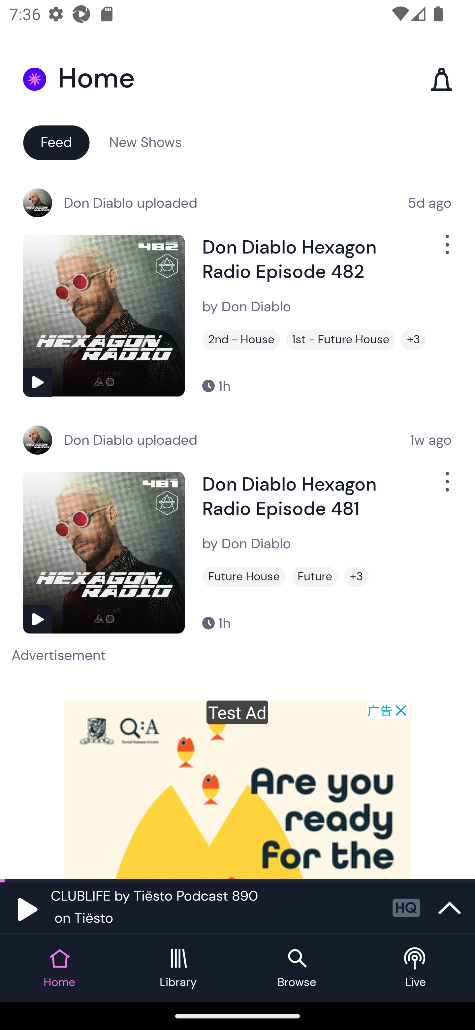 The width and height of the screenshot is (475, 1030). I want to click on Show Options Menu Button, so click(446, 487).